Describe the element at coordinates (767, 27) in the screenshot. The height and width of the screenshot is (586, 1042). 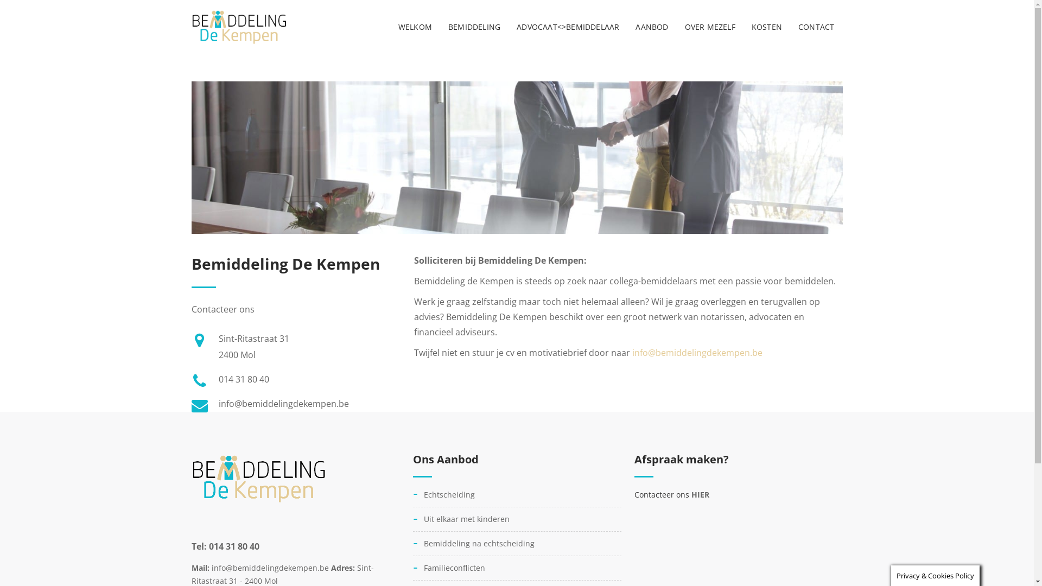
I see `KOSTEN` at that location.